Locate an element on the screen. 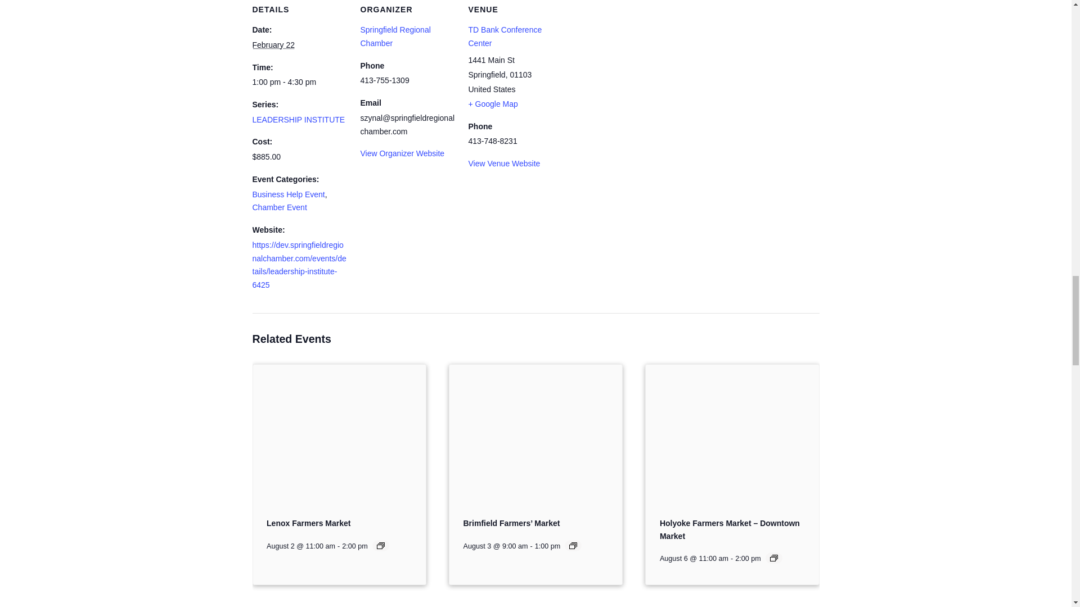 This screenshot has width=1080, height=607. 2024-02-22 is located at coordinates (272, 45).